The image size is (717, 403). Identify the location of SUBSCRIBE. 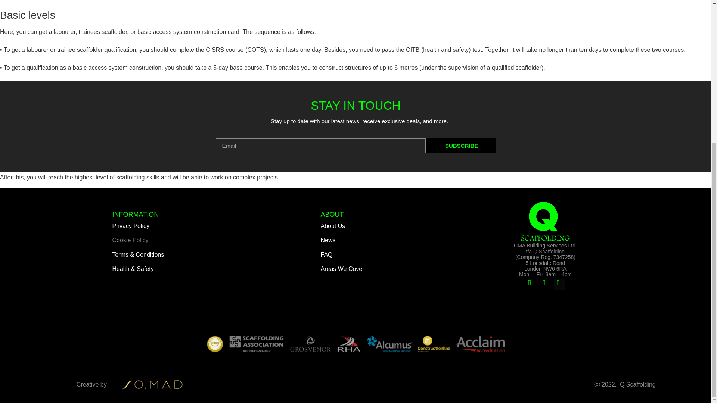
(461, 146).